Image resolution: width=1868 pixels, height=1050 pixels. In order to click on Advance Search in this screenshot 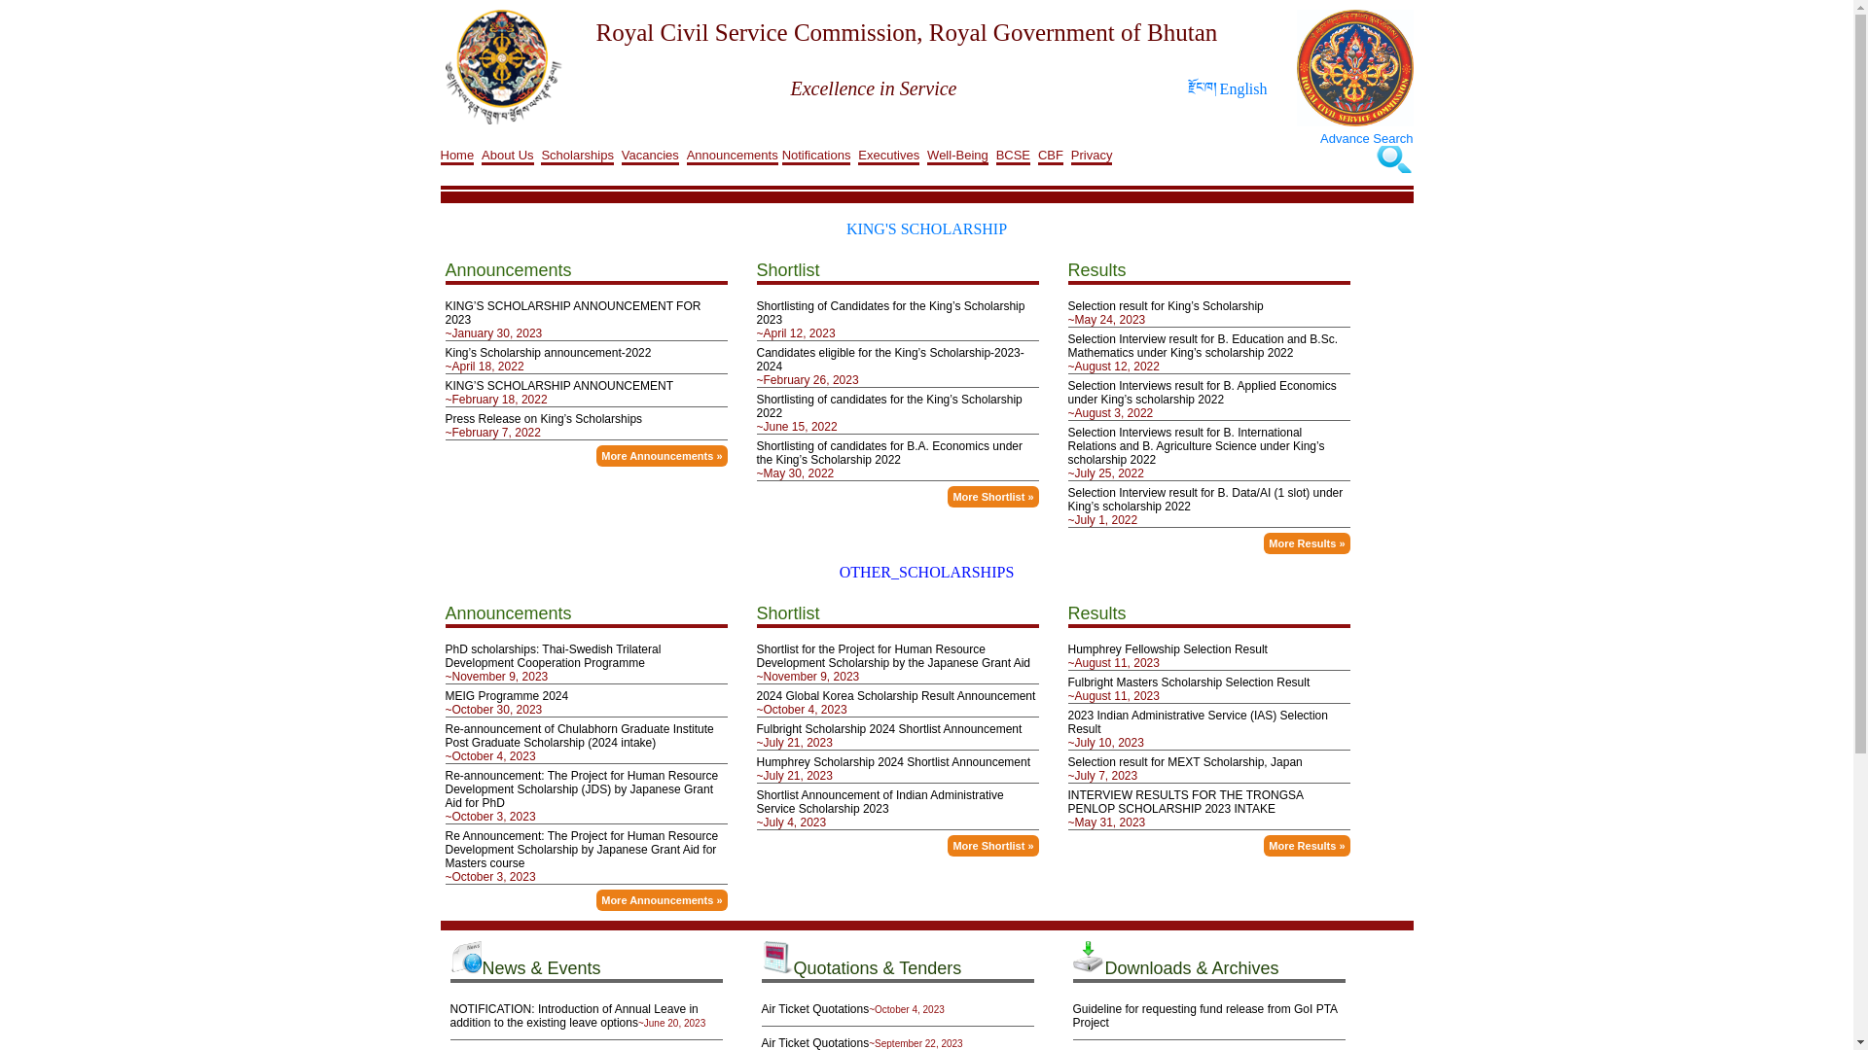, I will do `click(1366, 138)`.